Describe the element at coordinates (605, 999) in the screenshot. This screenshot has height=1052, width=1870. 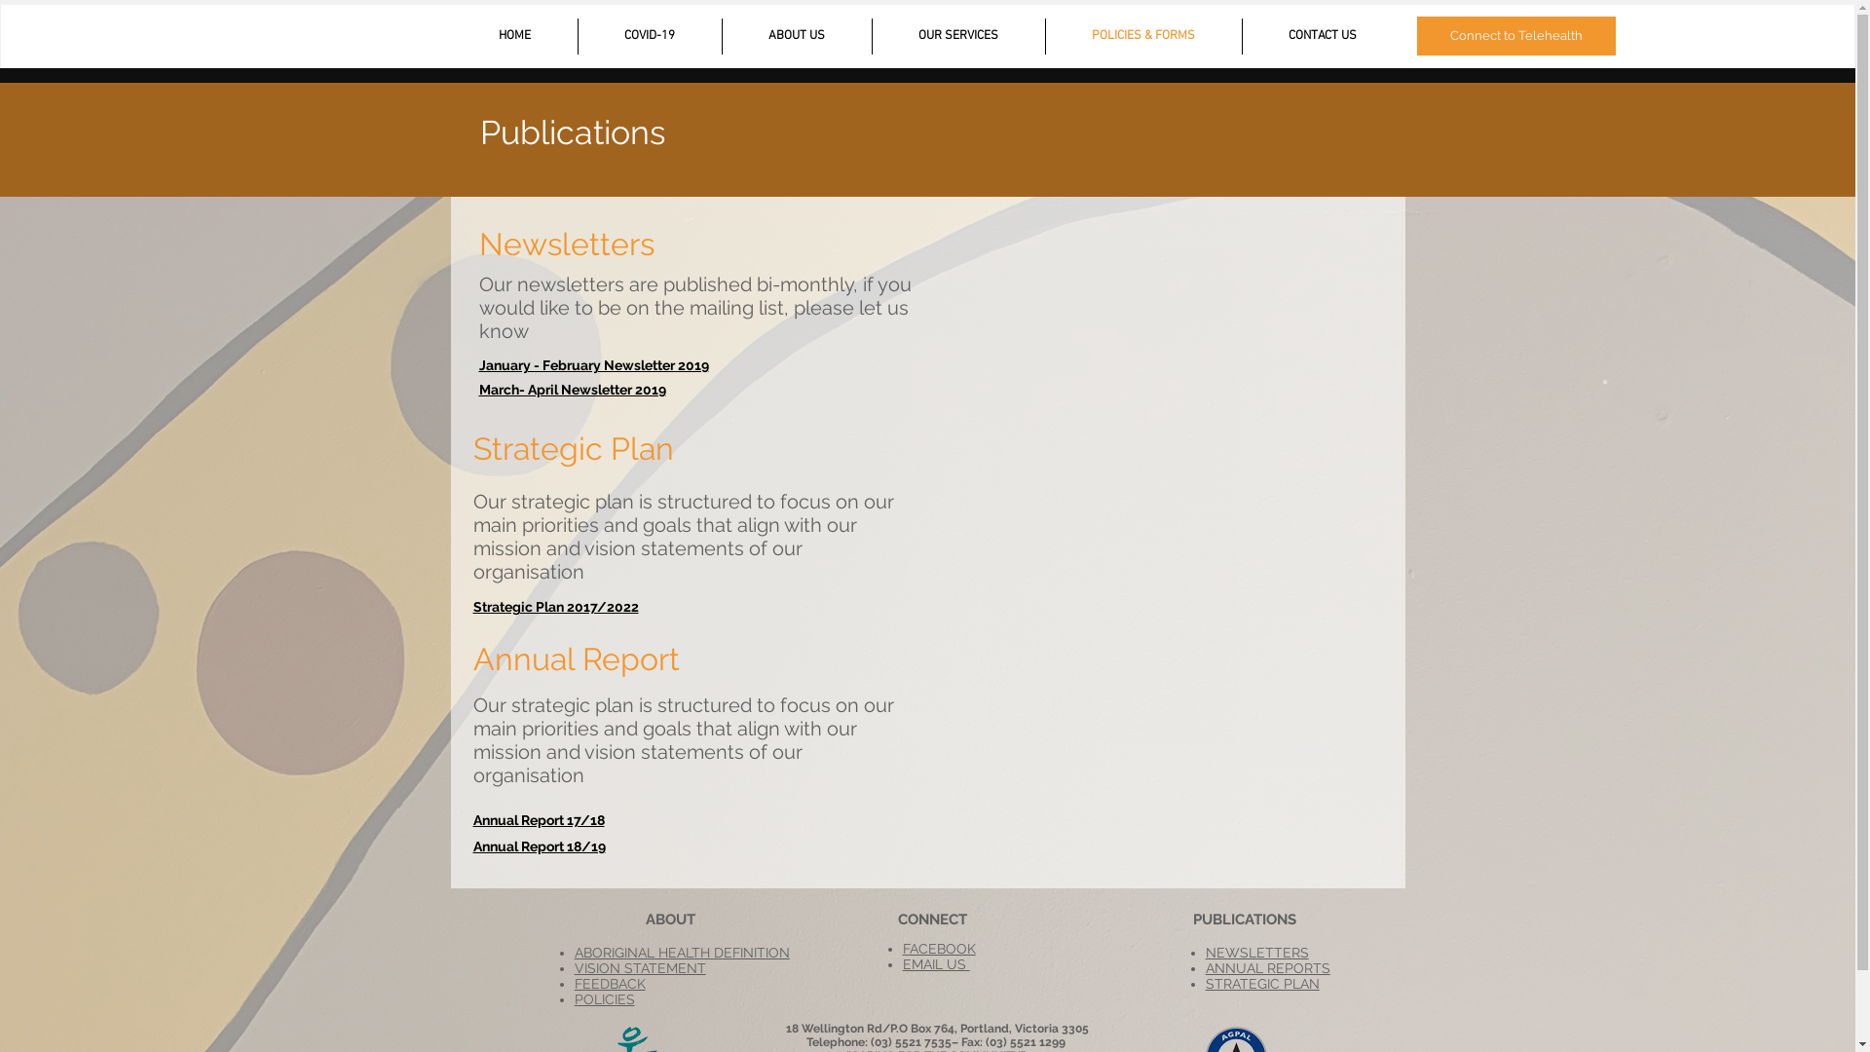
I see `POLICIES` at that location.